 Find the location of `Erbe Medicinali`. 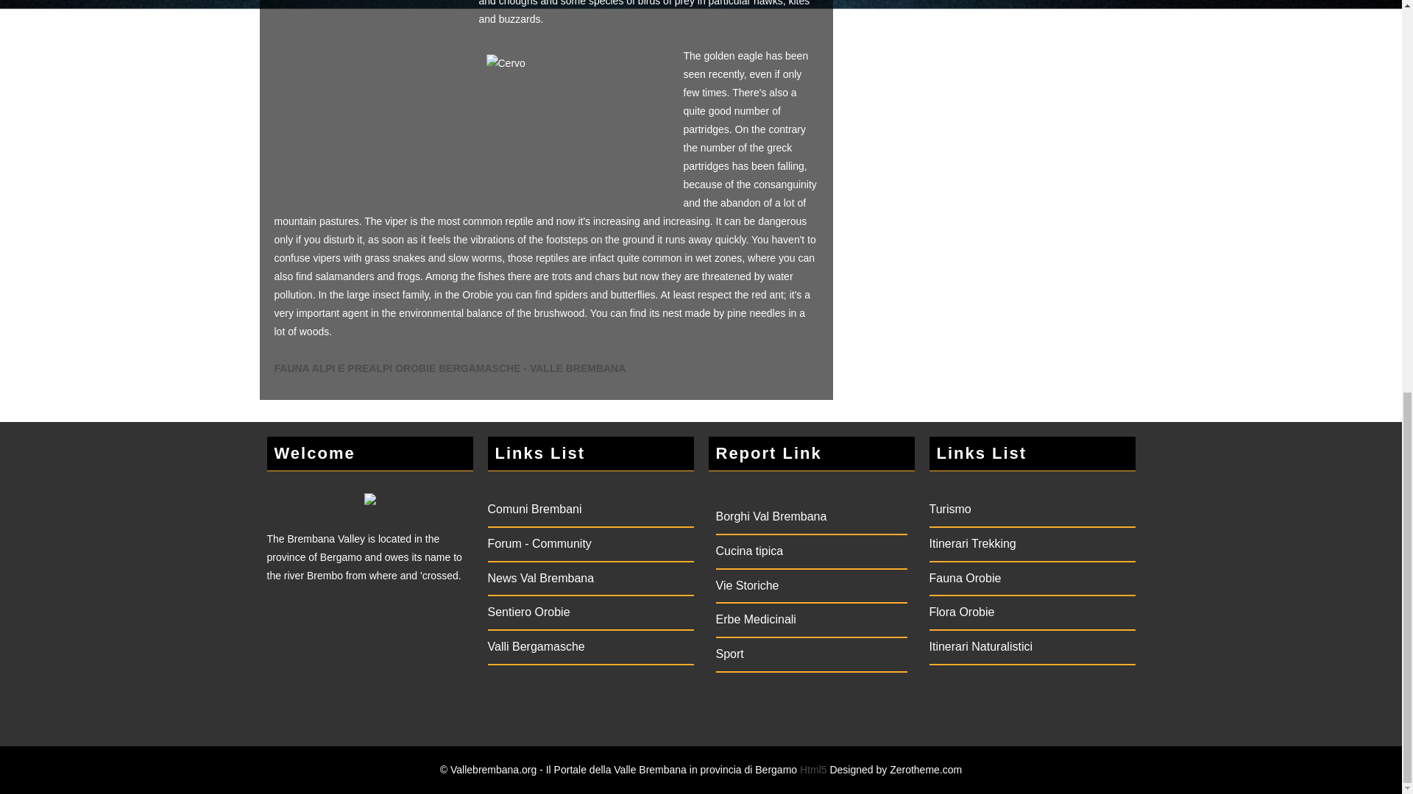

Erbe Medicinali is located at coordinates (755, 619).